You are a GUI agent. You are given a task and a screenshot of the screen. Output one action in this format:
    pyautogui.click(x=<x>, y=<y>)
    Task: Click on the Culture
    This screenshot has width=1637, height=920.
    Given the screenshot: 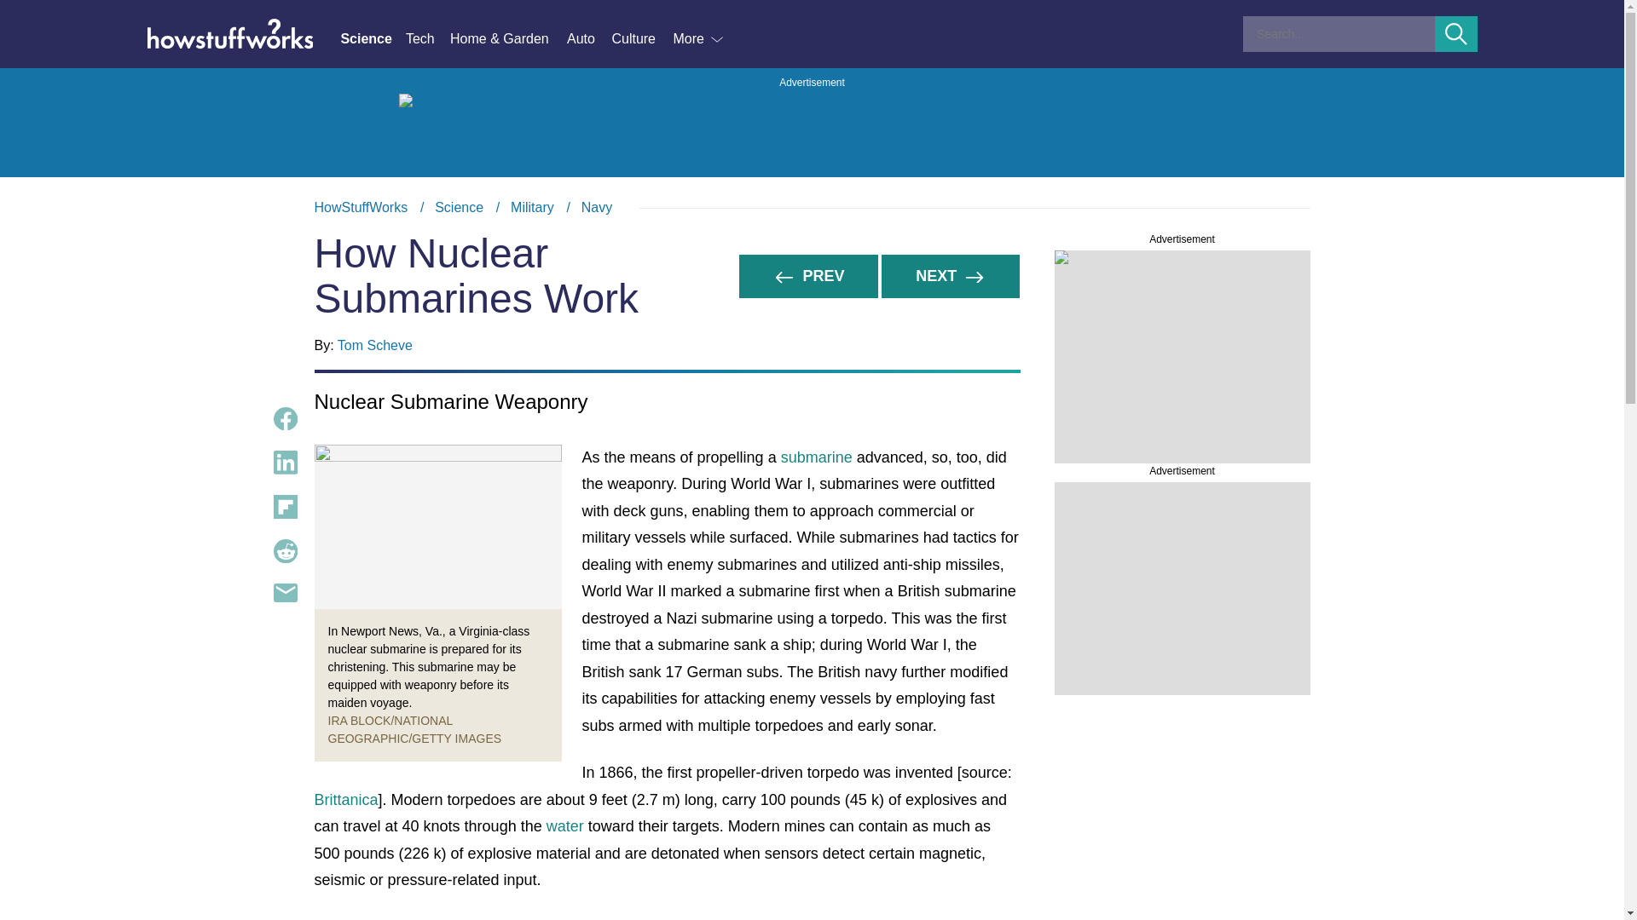 What is the action you would take?
    pyautogui.click(x=641, y=39)
    